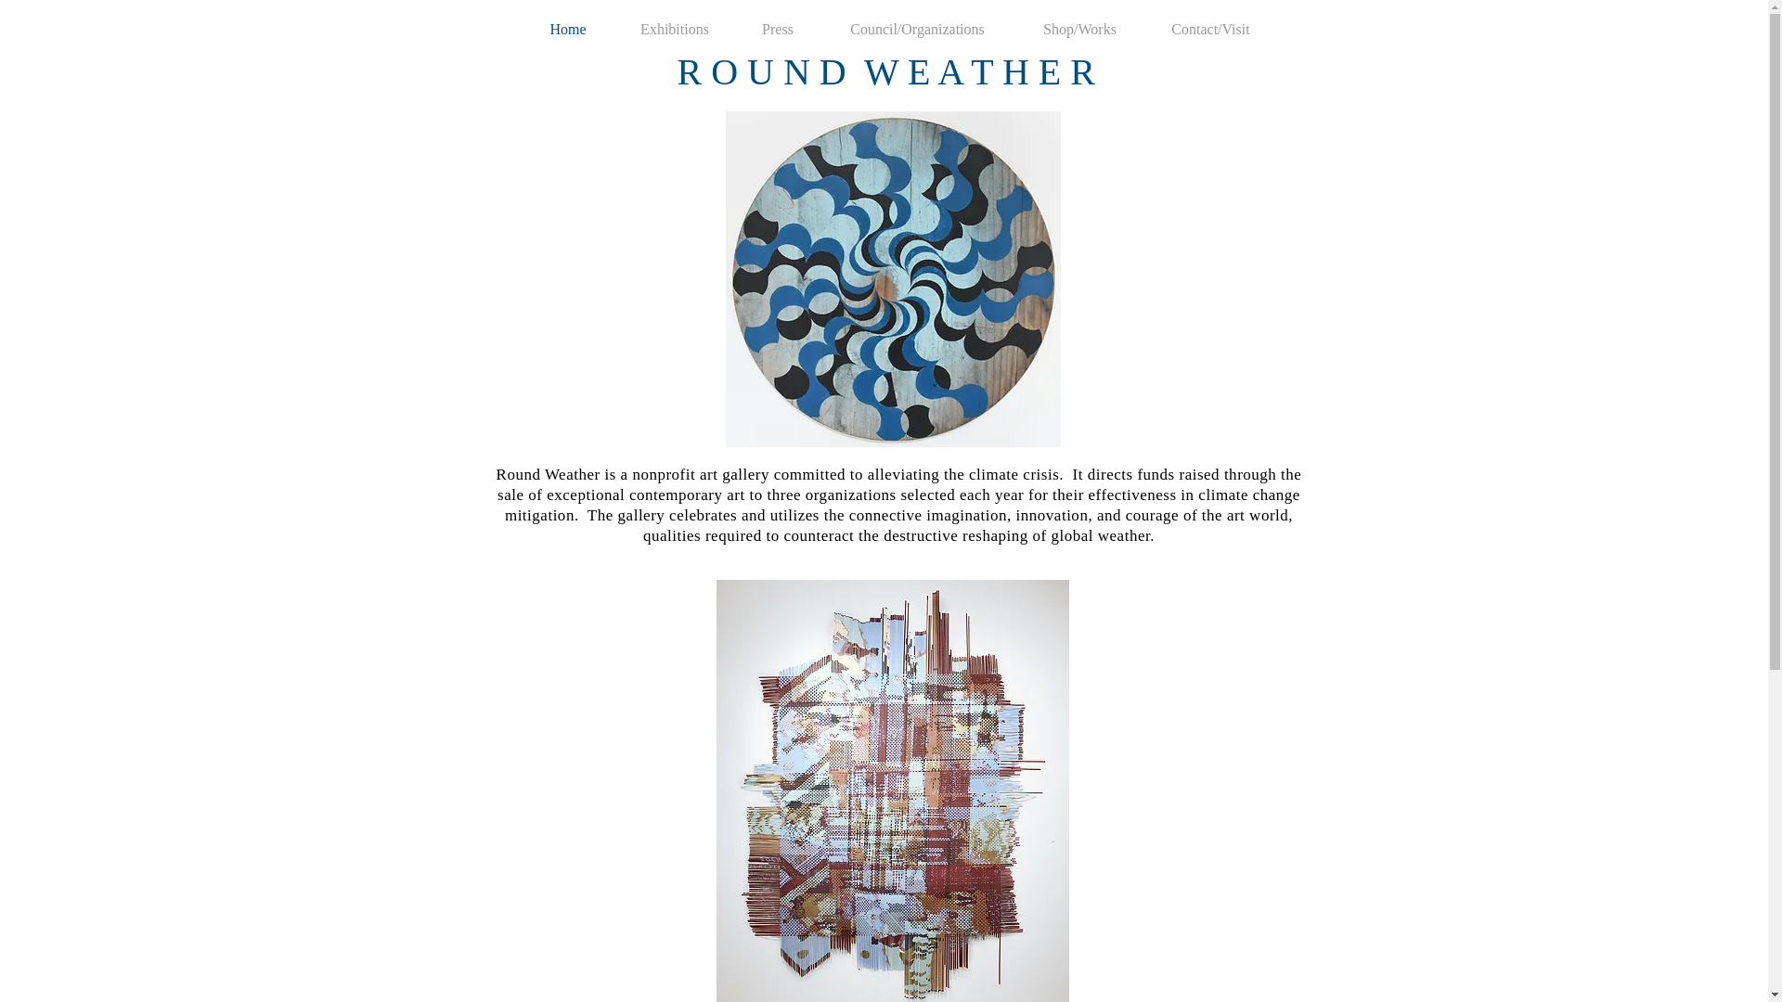  I want to click on Press, so click(777, 28).